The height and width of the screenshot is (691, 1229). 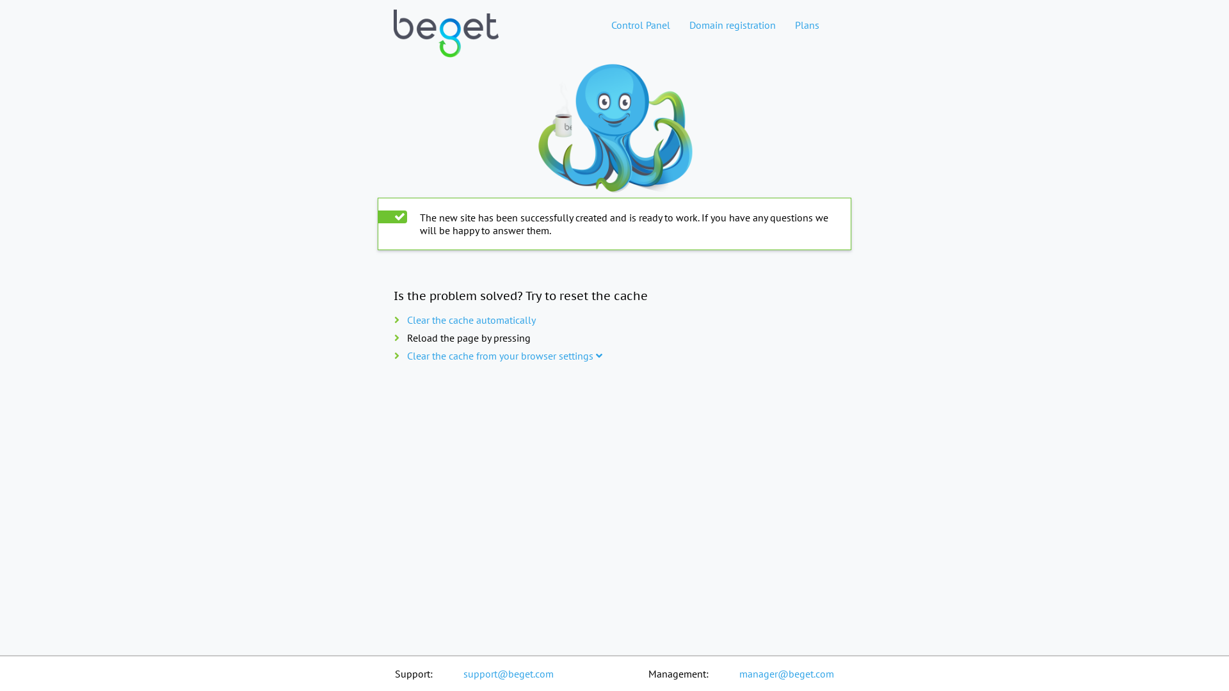 What do you see at coordinates (504, 356) in the screenshot?
I see `Clear the cache from your browser settings` at bounding box center [504, 356].